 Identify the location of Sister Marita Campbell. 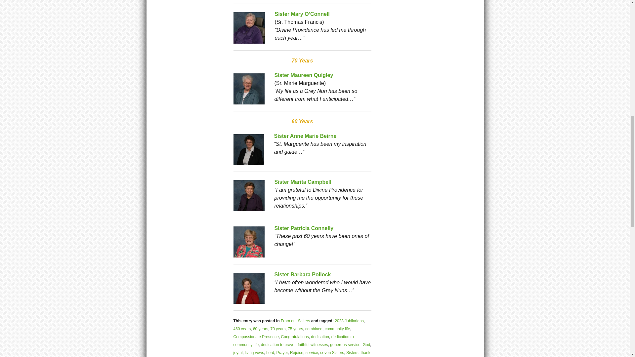
(303, 182).